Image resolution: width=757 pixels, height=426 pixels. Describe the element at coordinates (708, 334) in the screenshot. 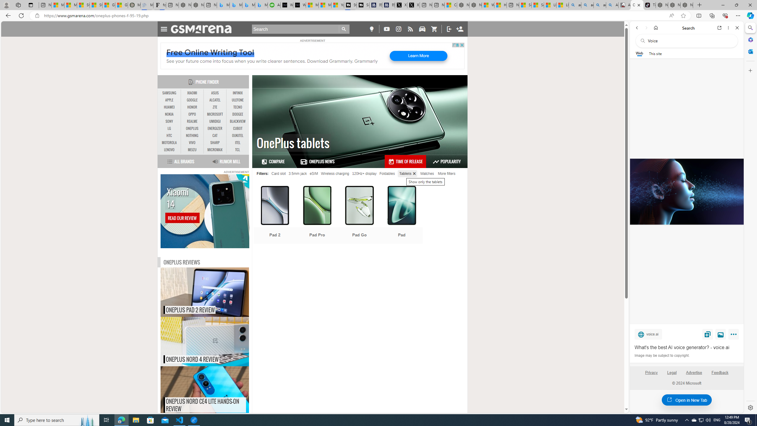

I see `Save` at that location.